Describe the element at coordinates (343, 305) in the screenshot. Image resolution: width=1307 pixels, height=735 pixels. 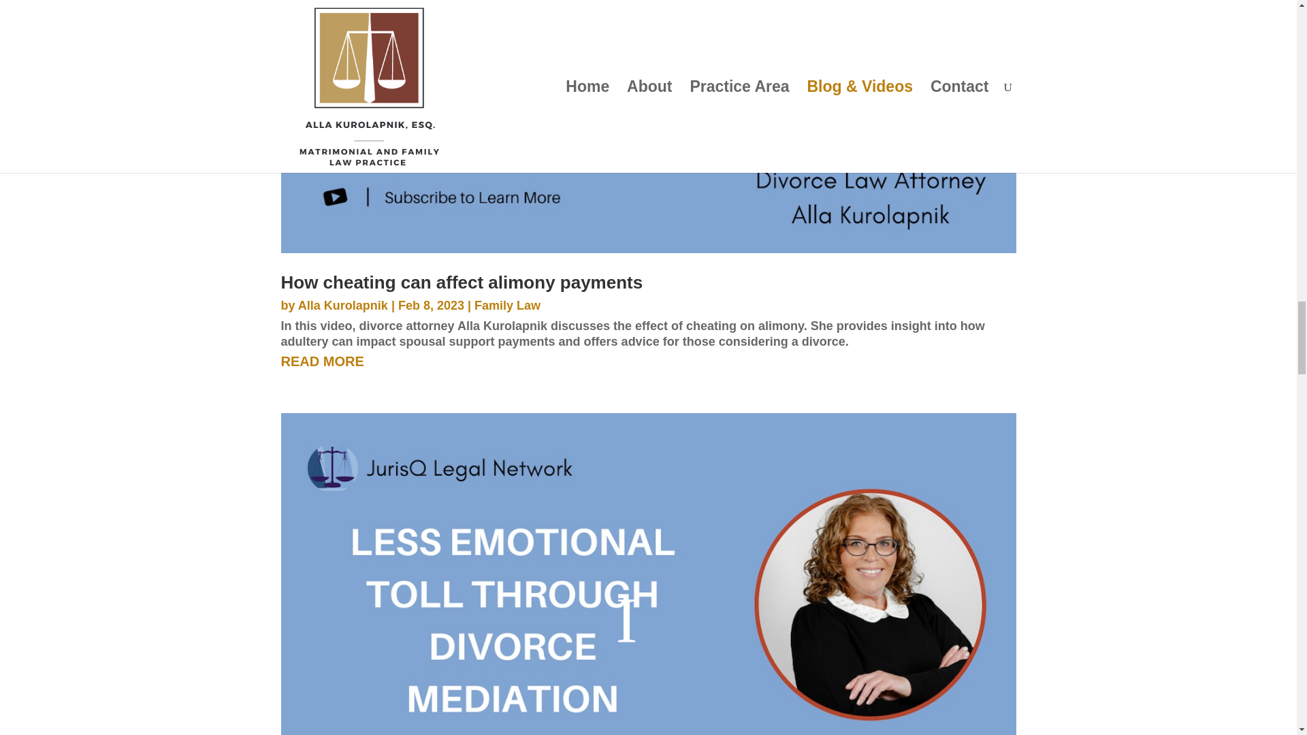
I see `Alla Kurolapnik` at that location.